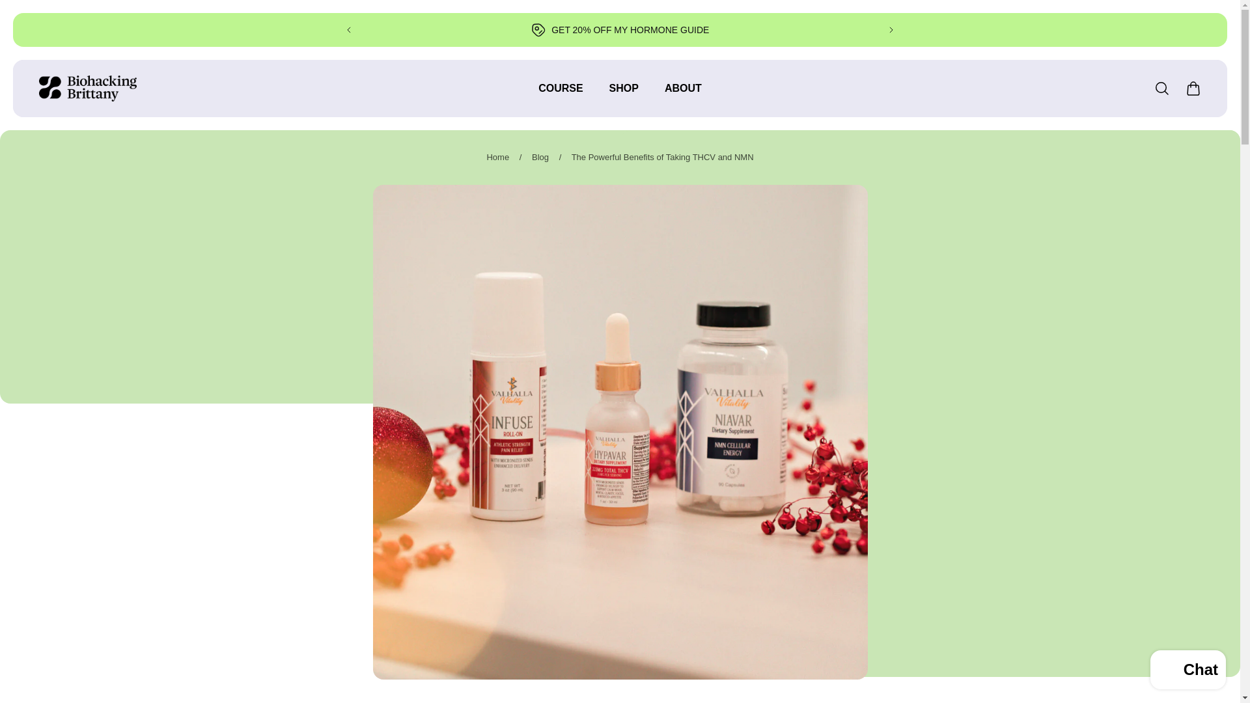 The height and width of the screenshot is (703, 1250). I want to click on Shopify online store chat, so click(1187, 671).